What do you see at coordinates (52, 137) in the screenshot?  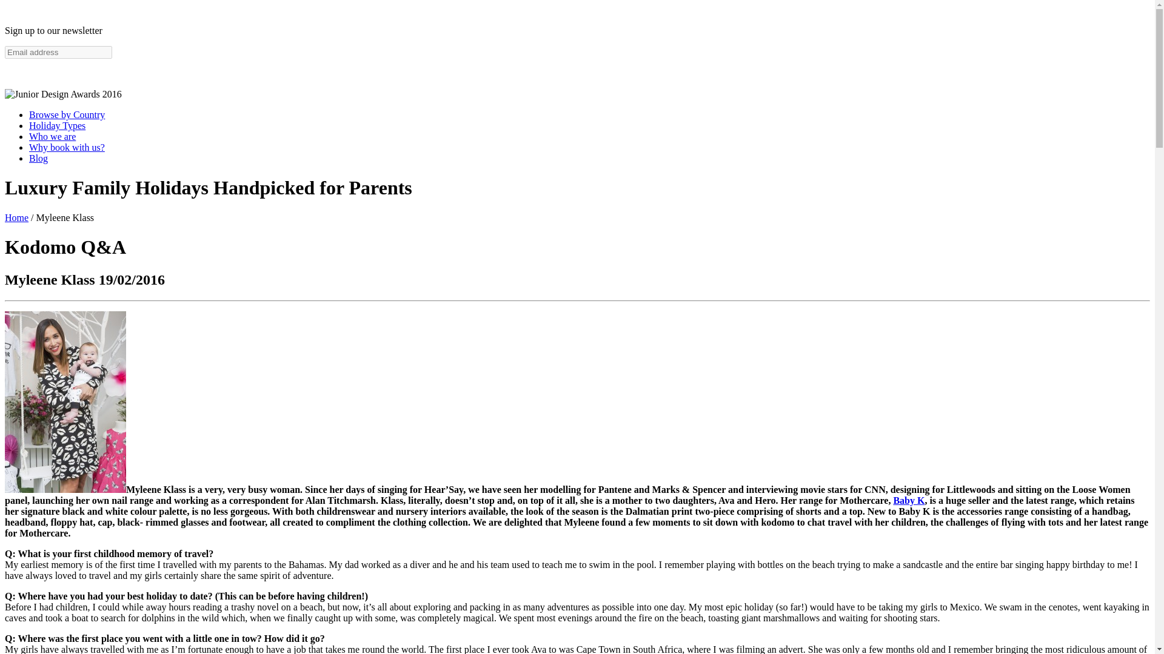 I see `Who we are` at bounding box center [52, 137].